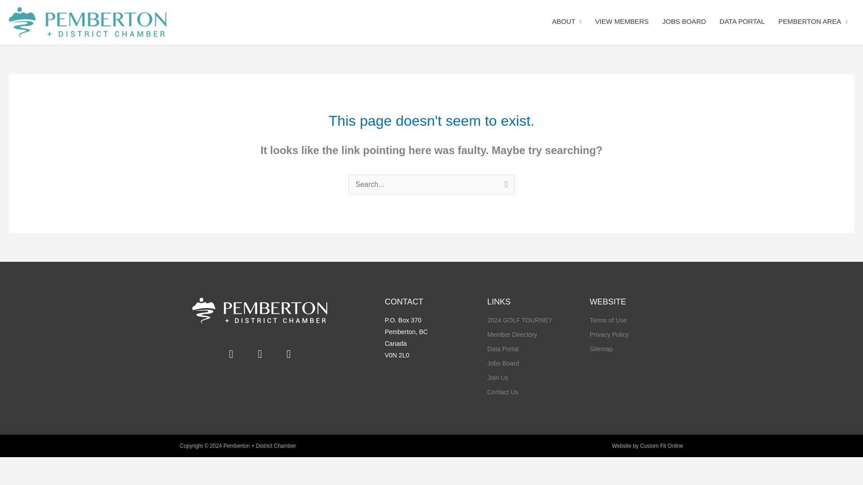 The width and height of the screenshot is (863, 485). What do you see at coordinates (567, 22) in the screenshot?
I see `ABOUT` at bounding box center [567, 22].